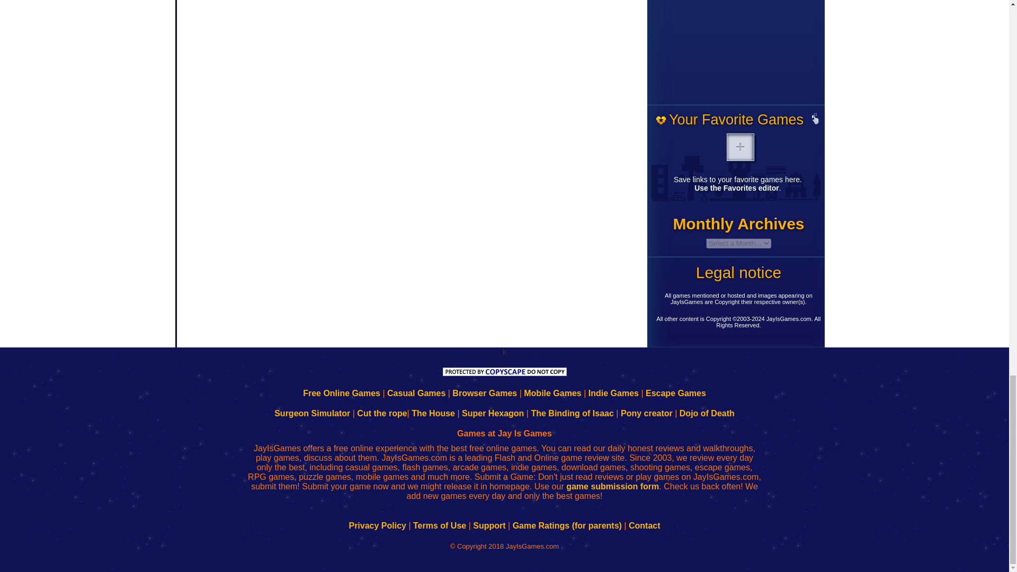  Describe the element at coordinates (613, 393) in the screenshot. I see `Indie Games` at that location.